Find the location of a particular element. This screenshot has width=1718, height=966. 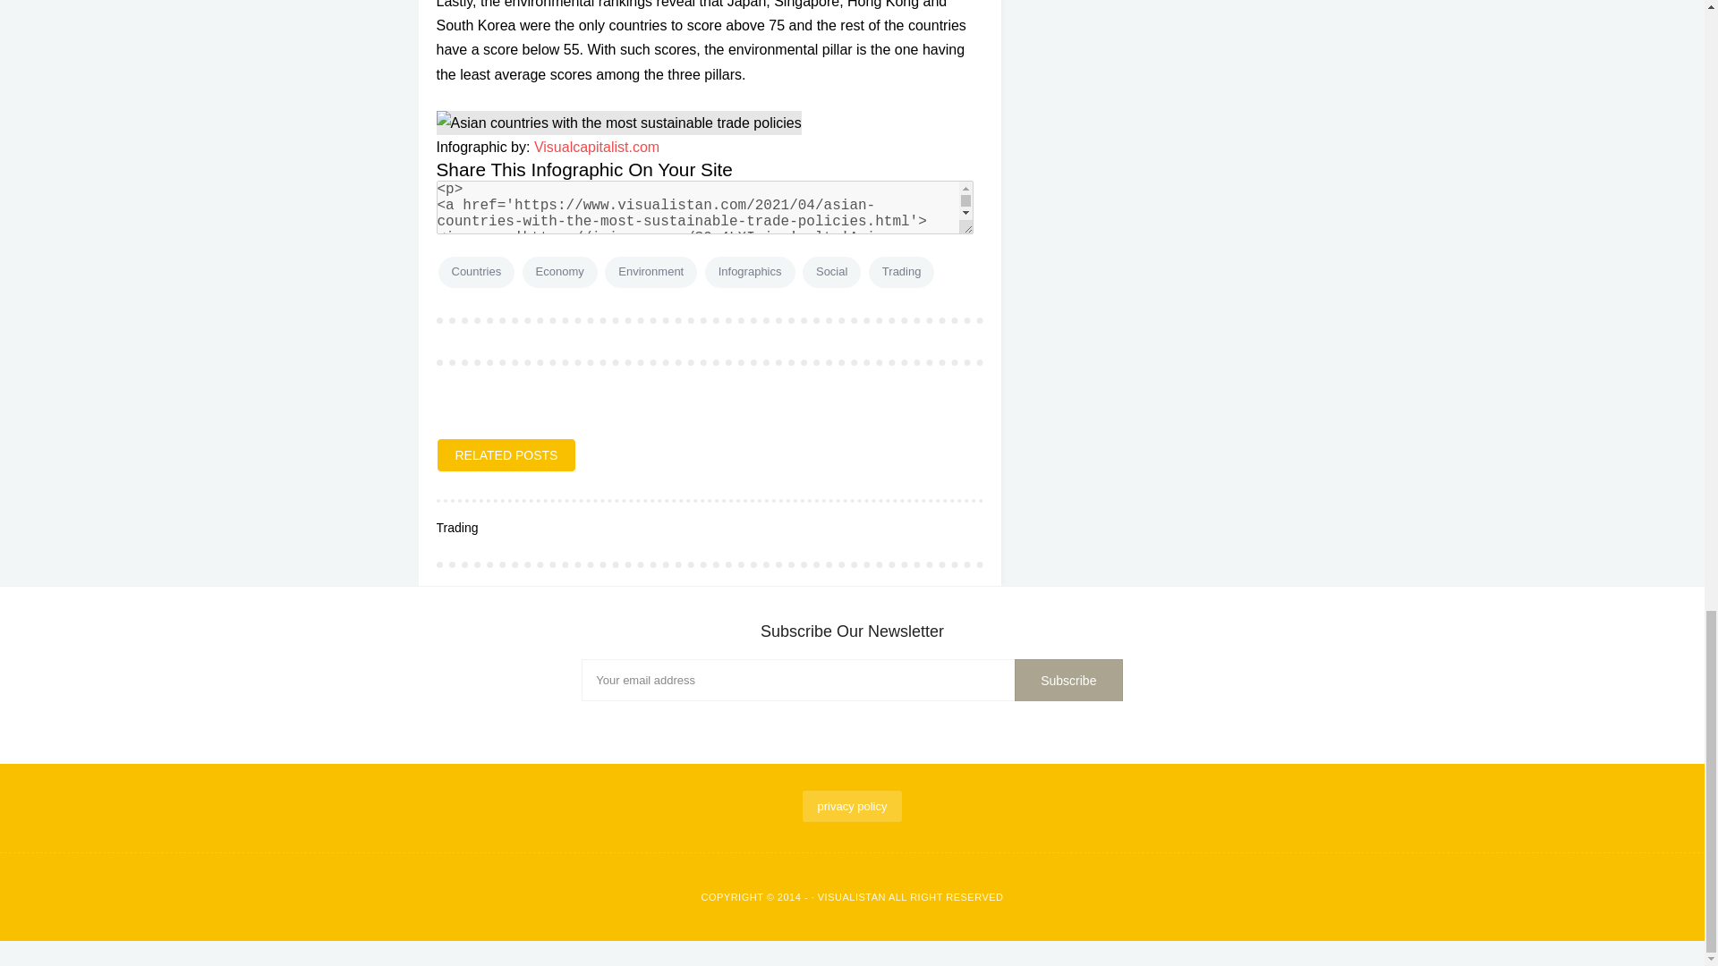

Social is located at coordinates (830, 272).